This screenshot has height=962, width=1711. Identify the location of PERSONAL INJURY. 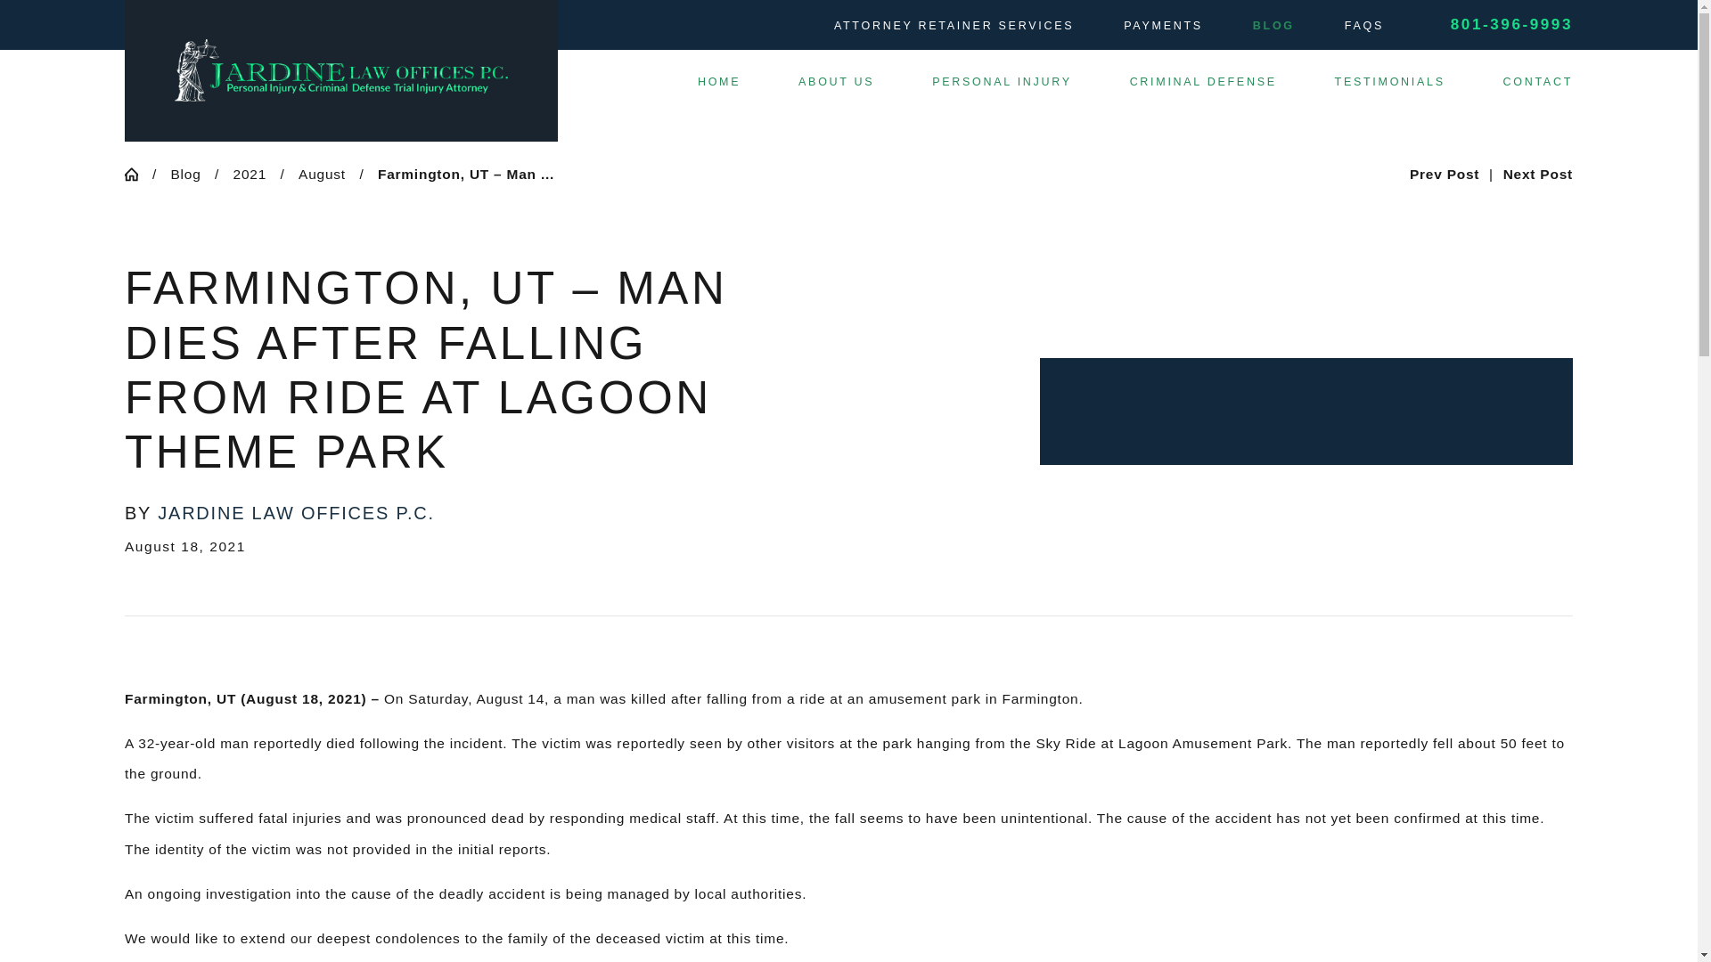
(1002, 82).